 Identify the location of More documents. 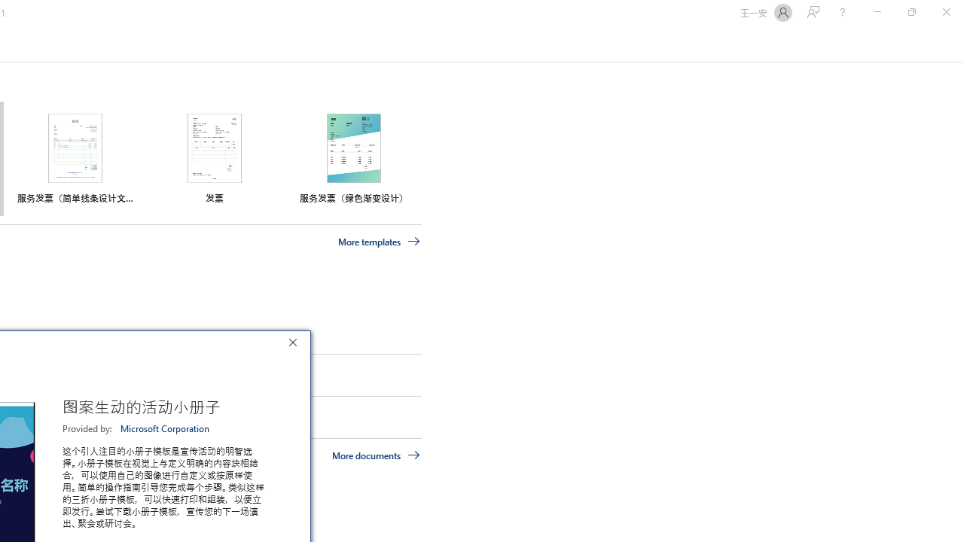
(377, 455).